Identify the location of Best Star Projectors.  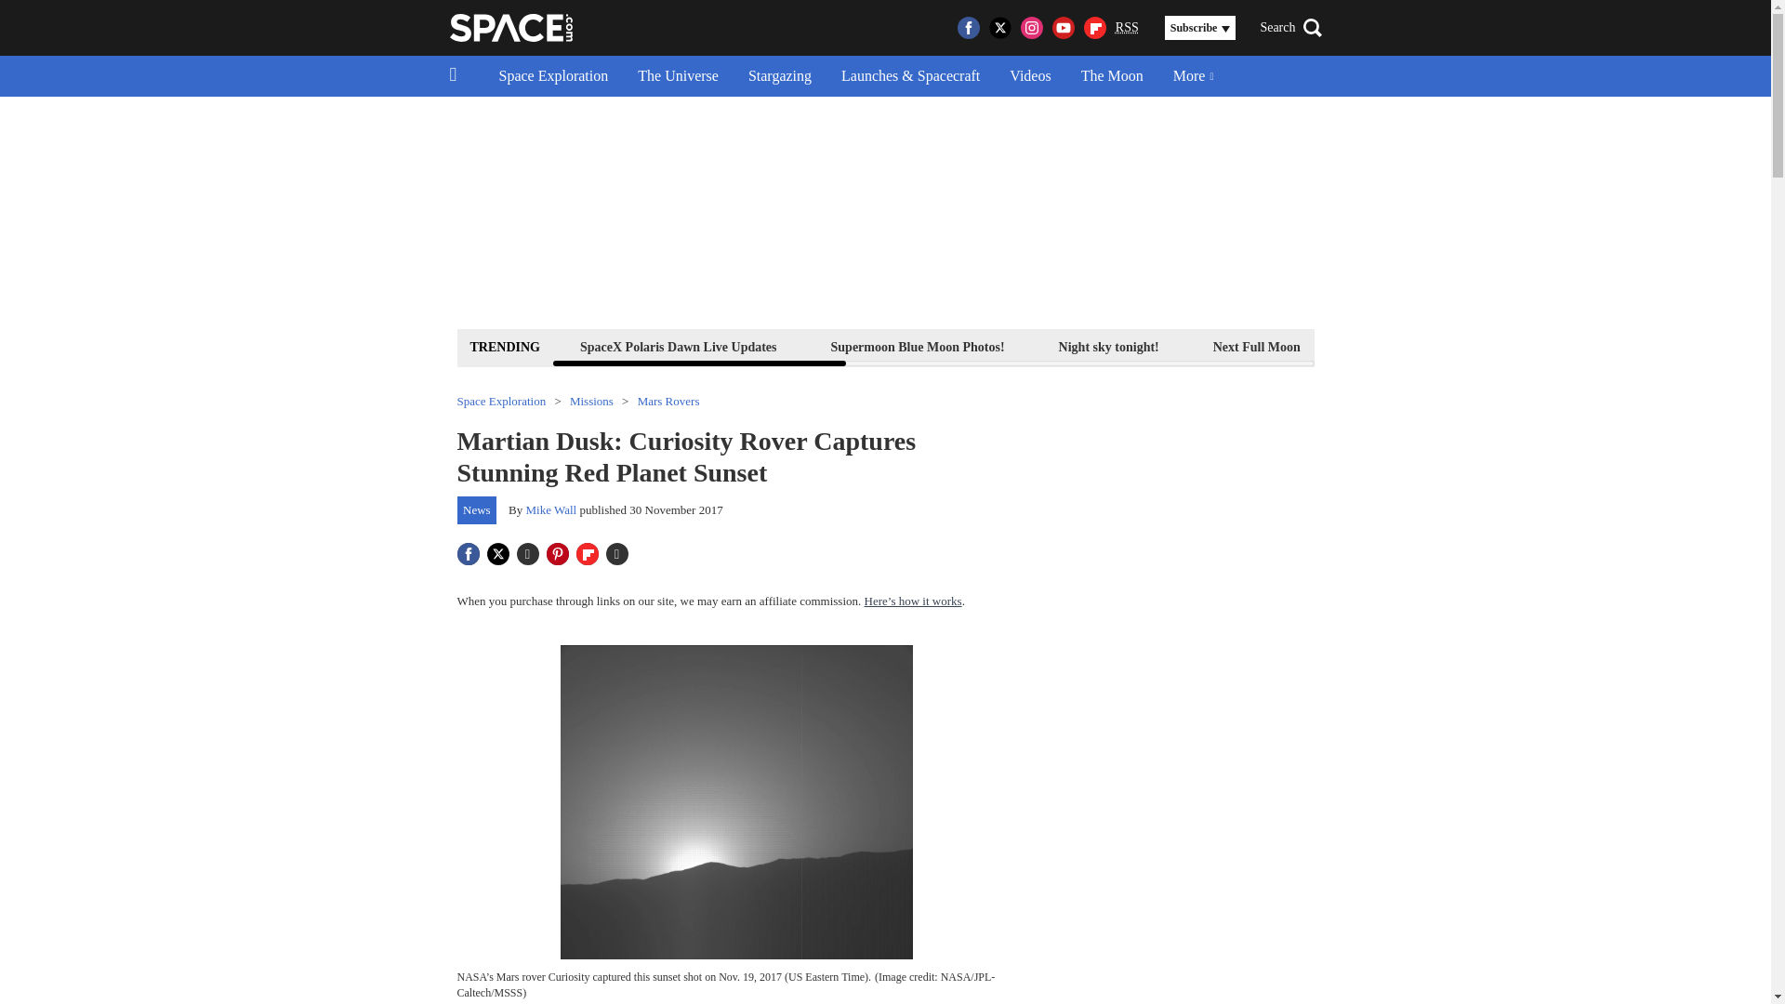
(1690, 346).